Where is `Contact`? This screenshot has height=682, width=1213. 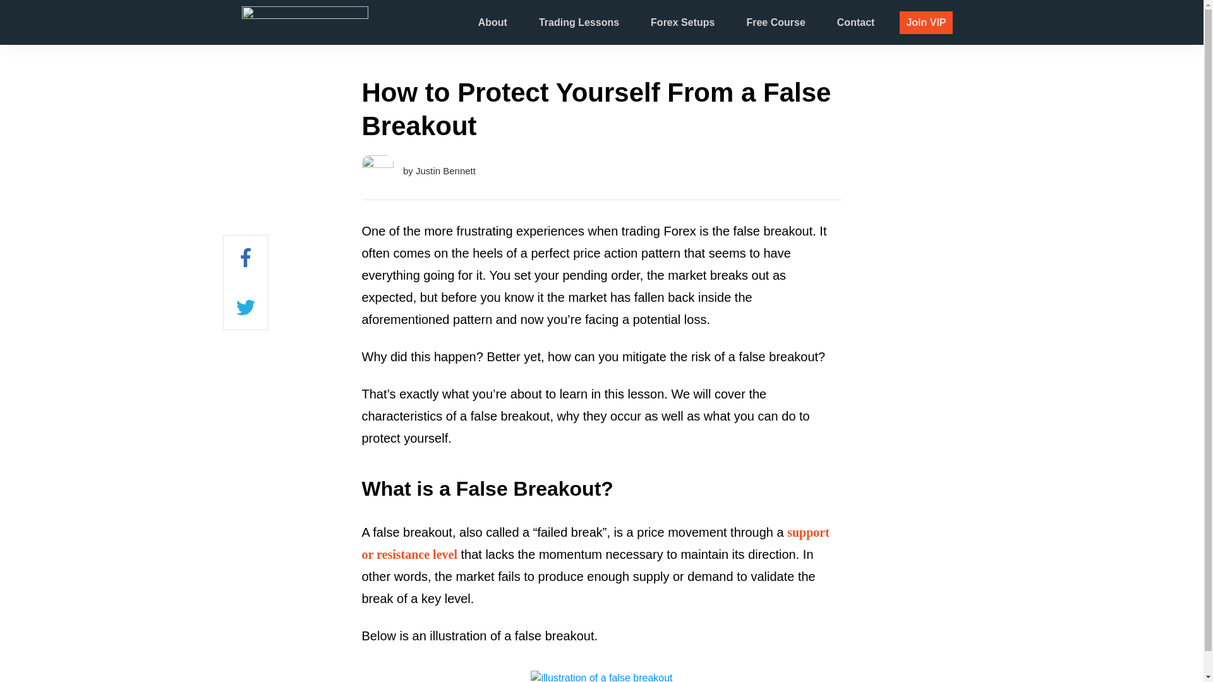 Contact is located at coordinates (855, 23).